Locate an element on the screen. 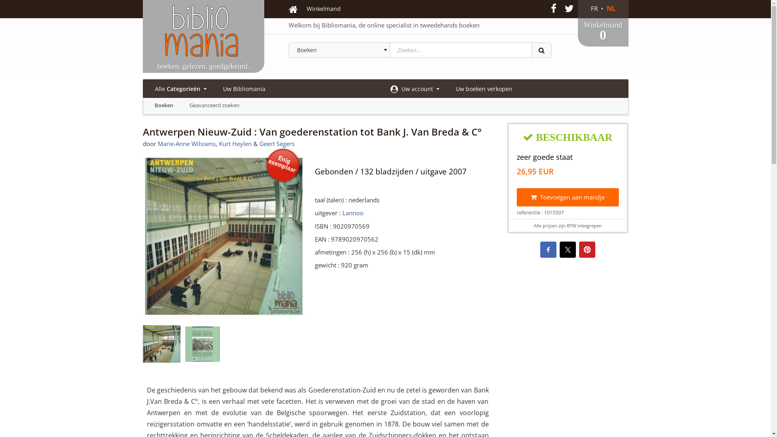  Marie-Anne Wilssens is located at coordinates (187, 144).